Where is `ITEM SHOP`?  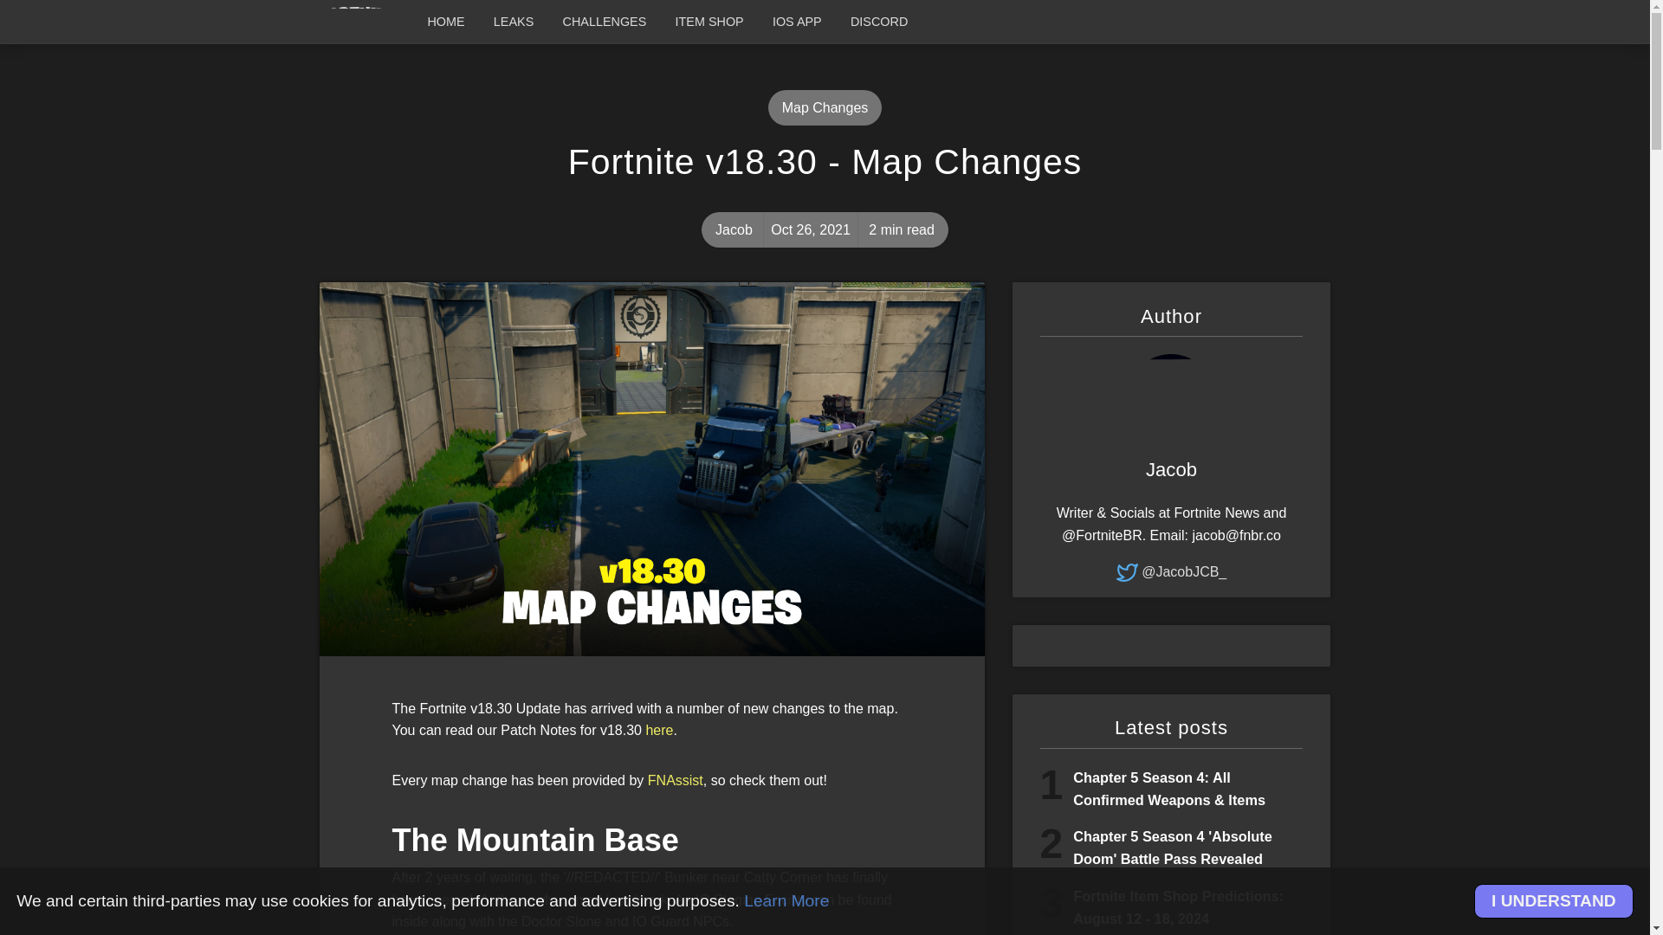
ITEM SHOP is located at coordinates (709, 21).